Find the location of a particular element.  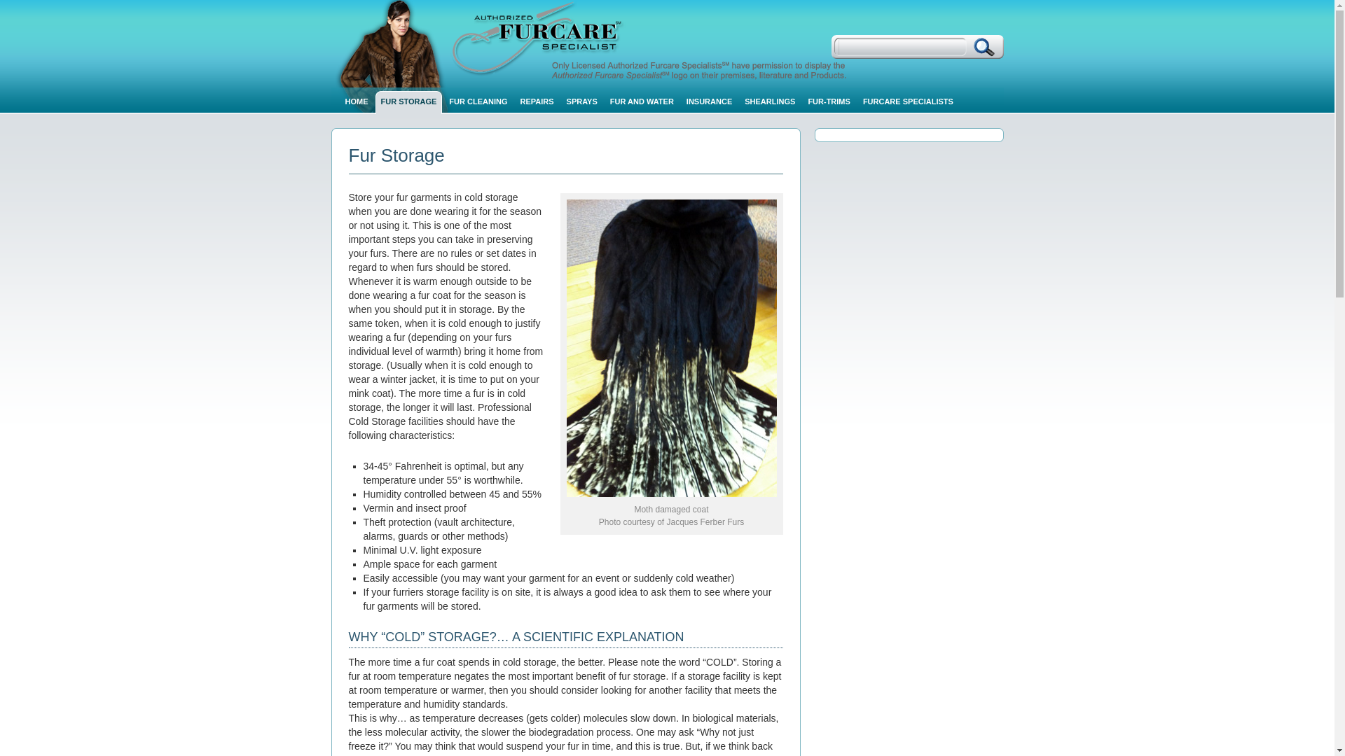

FUR CLEANING is located at coordinates (481, 102).